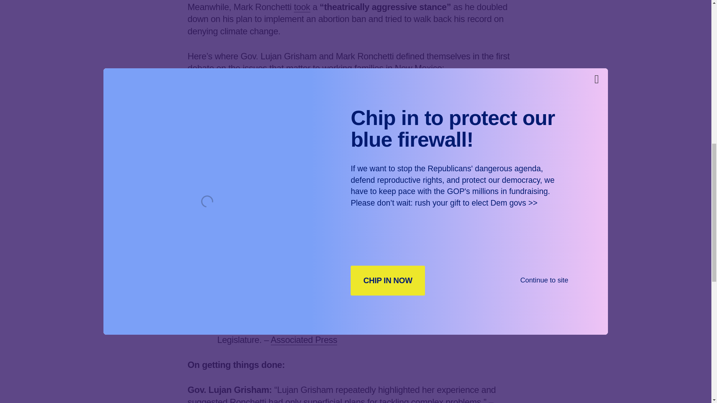  I want to click on took, so click(302, 7).